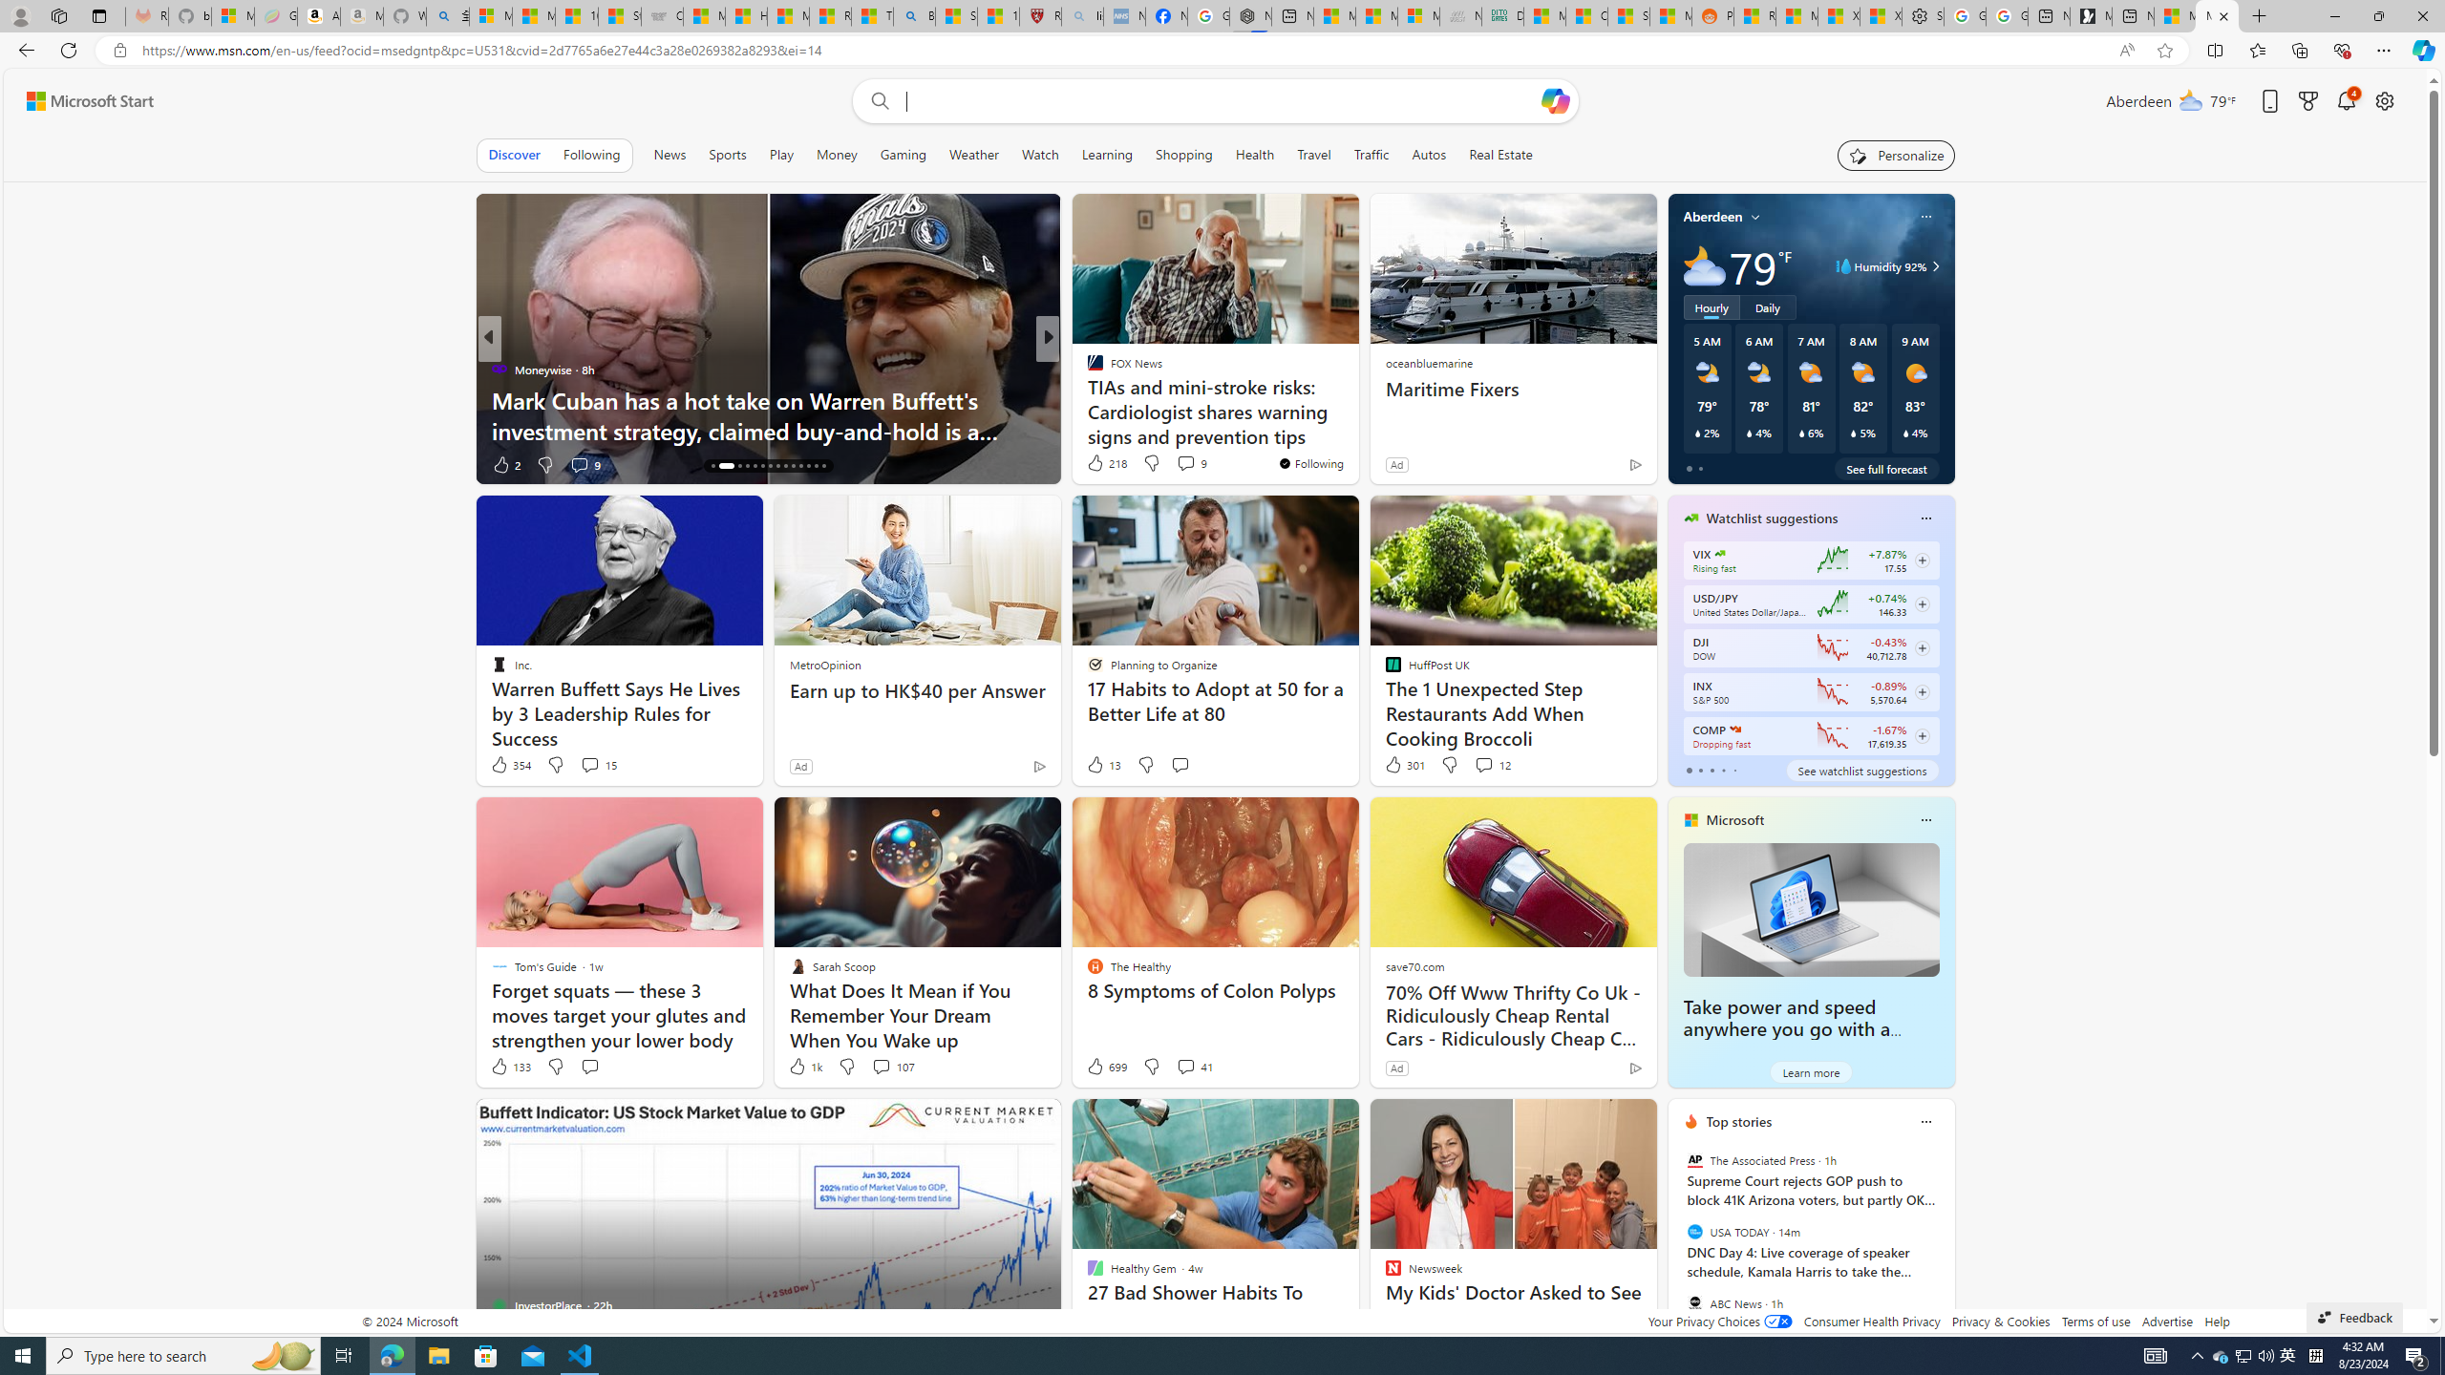  Describe the element at coordinates (1755, 16) in the screenshot. I see `R******* | Trusted Community Engagement and Contributions` at that location.